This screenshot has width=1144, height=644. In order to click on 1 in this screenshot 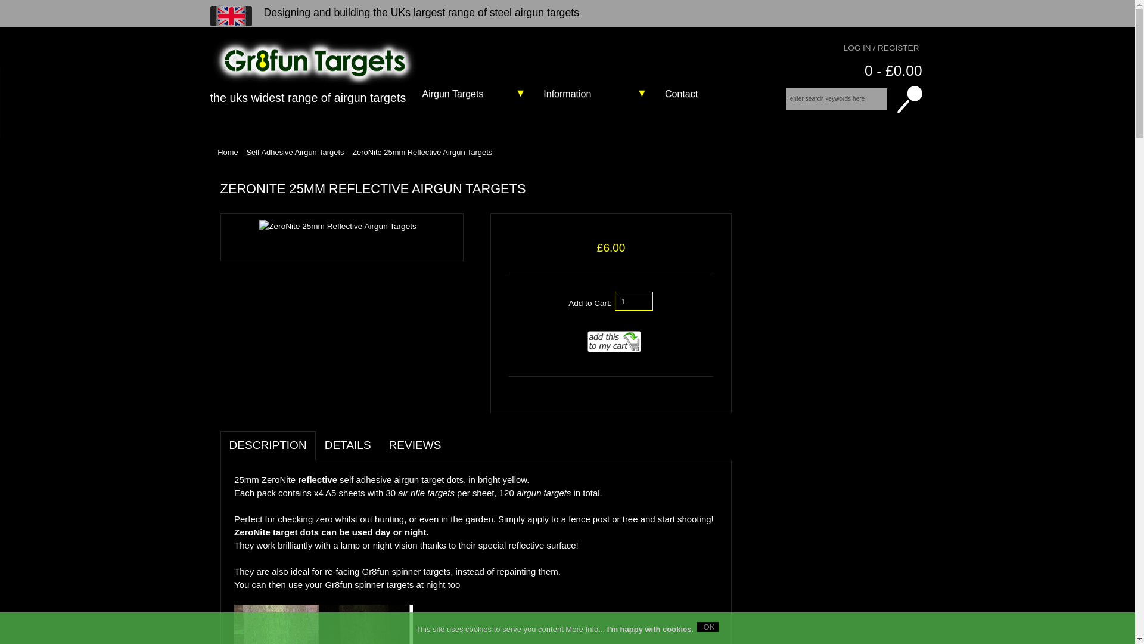, I will do `click(634, 301)`.